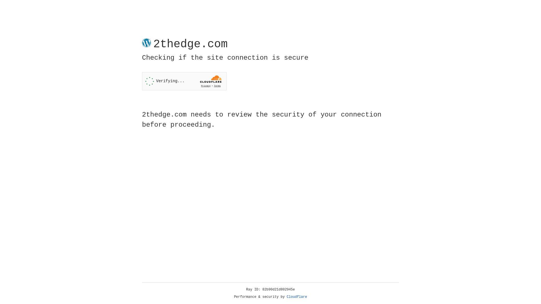 This screenshot has height=304, width=541. Describe the element at coordinates (184, 81) in the screenshot. I see `Widget containing a Cloudflare security challenge` at that location.